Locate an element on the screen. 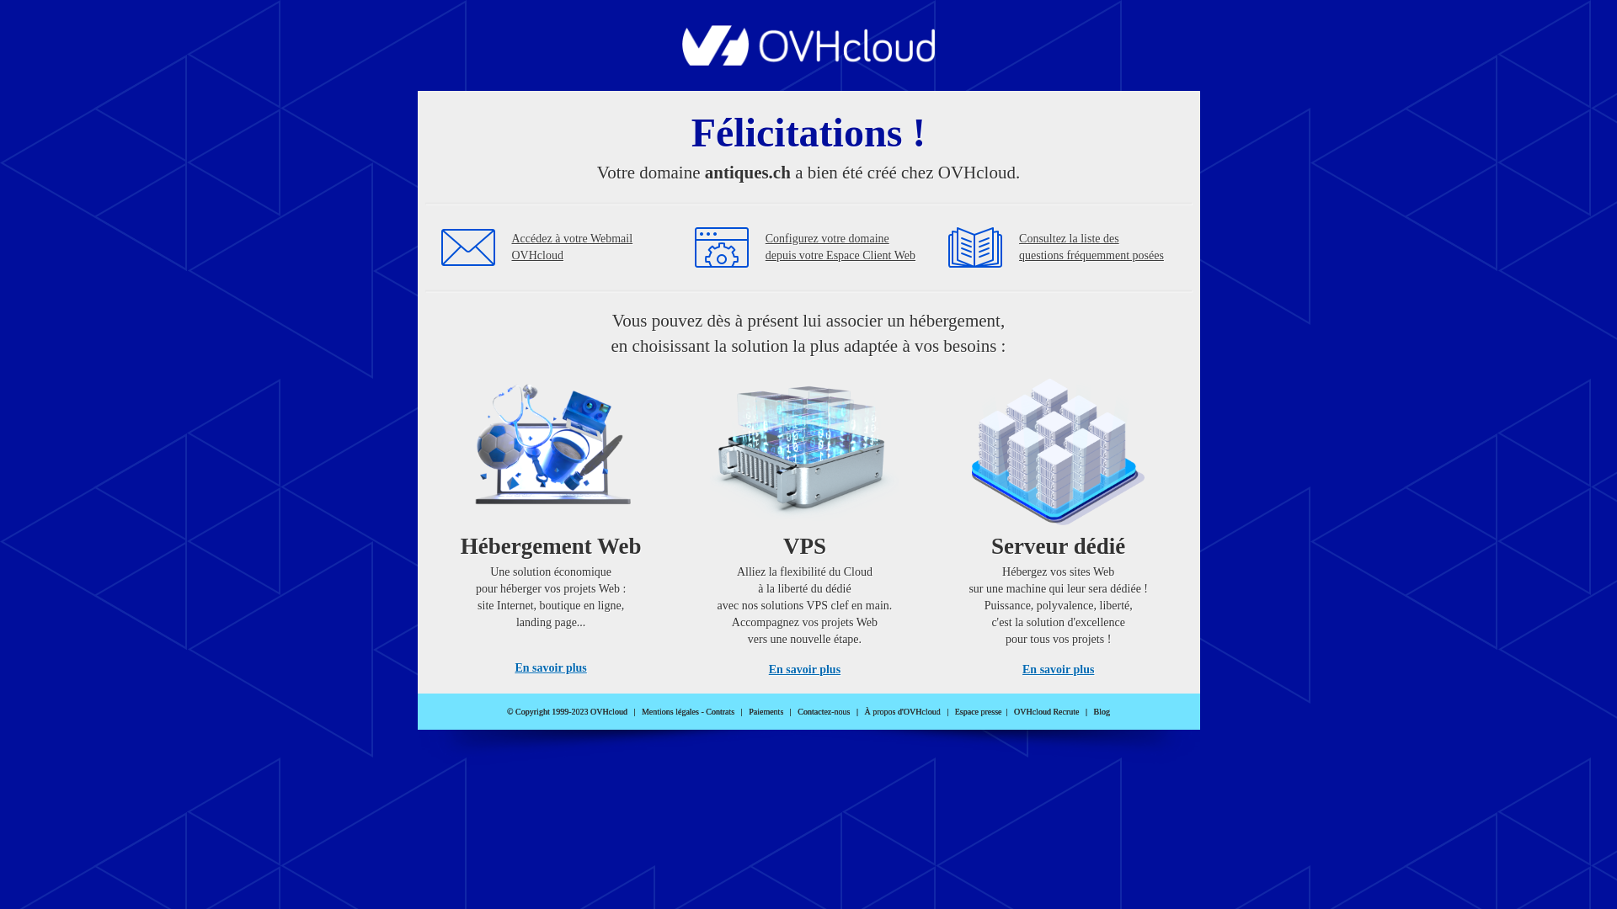 This screenshot has width=1617, height=909. Contactez-nous is located at coordinates (824, 712).